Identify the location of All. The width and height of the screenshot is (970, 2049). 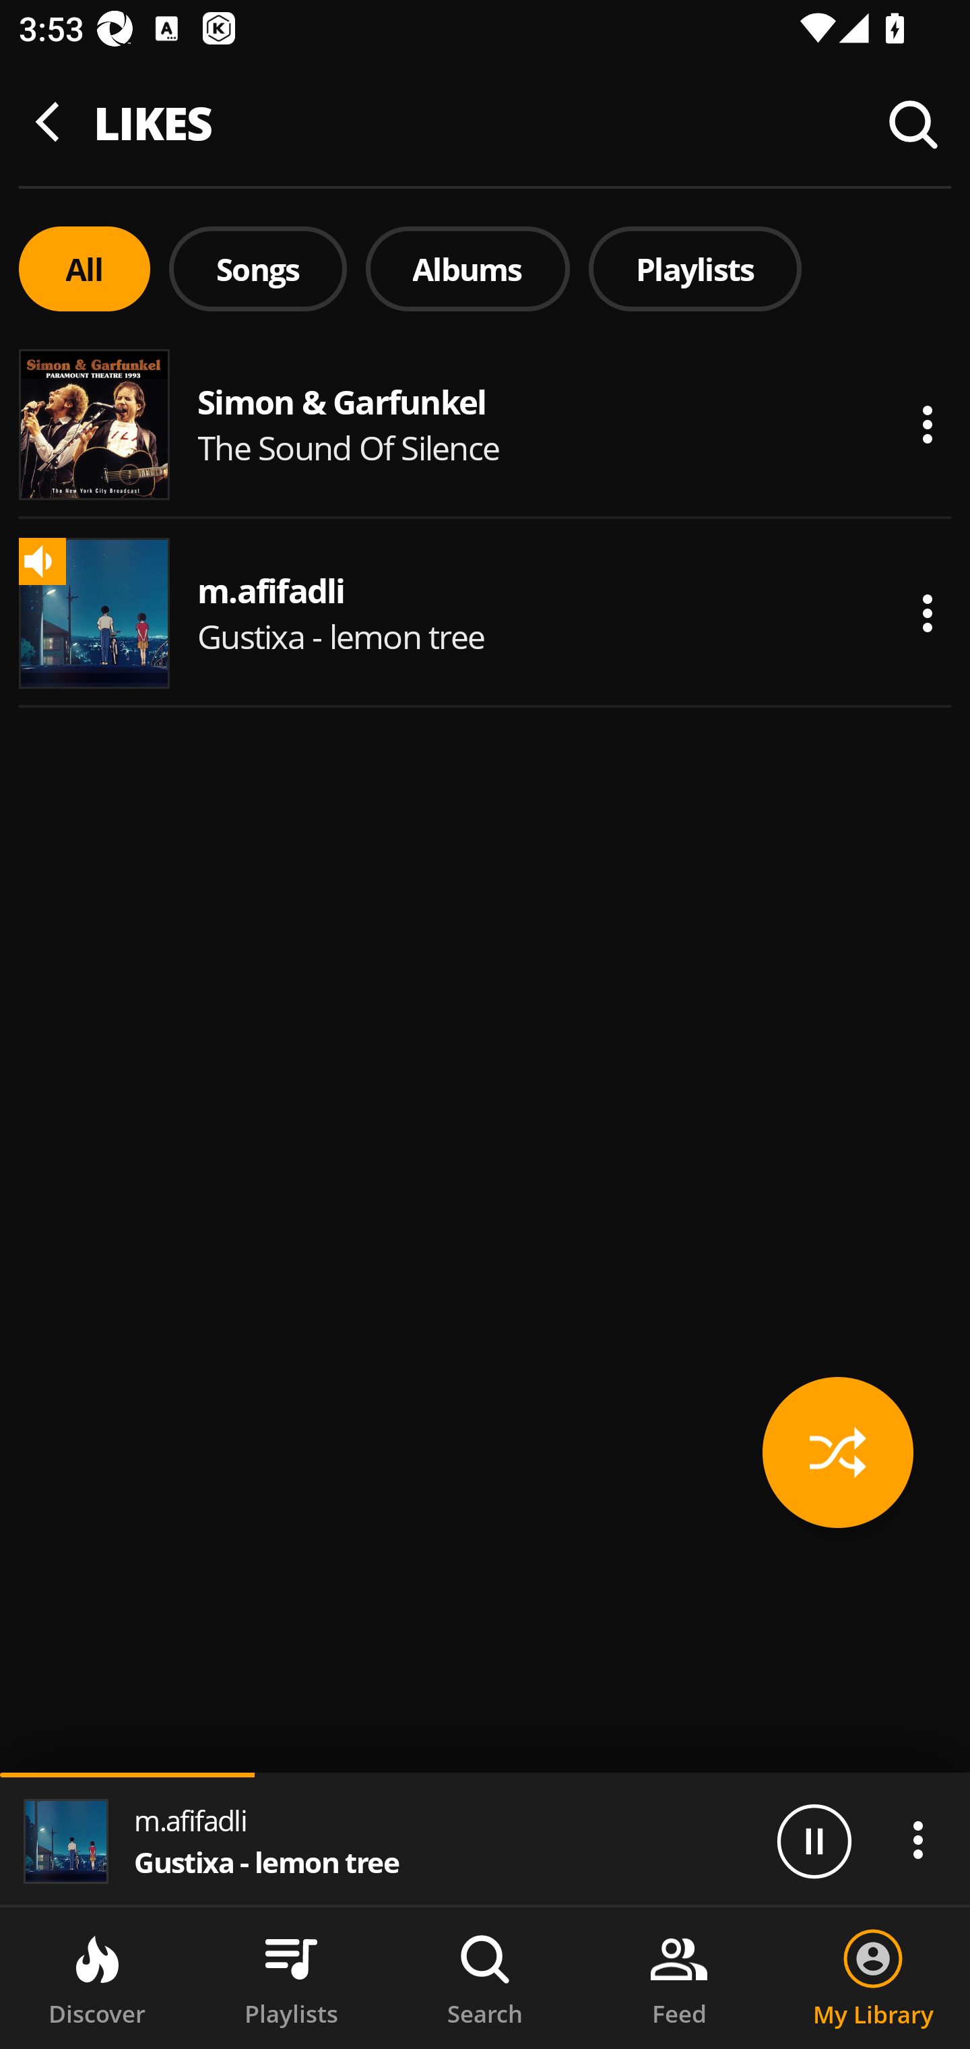
(84, 270).